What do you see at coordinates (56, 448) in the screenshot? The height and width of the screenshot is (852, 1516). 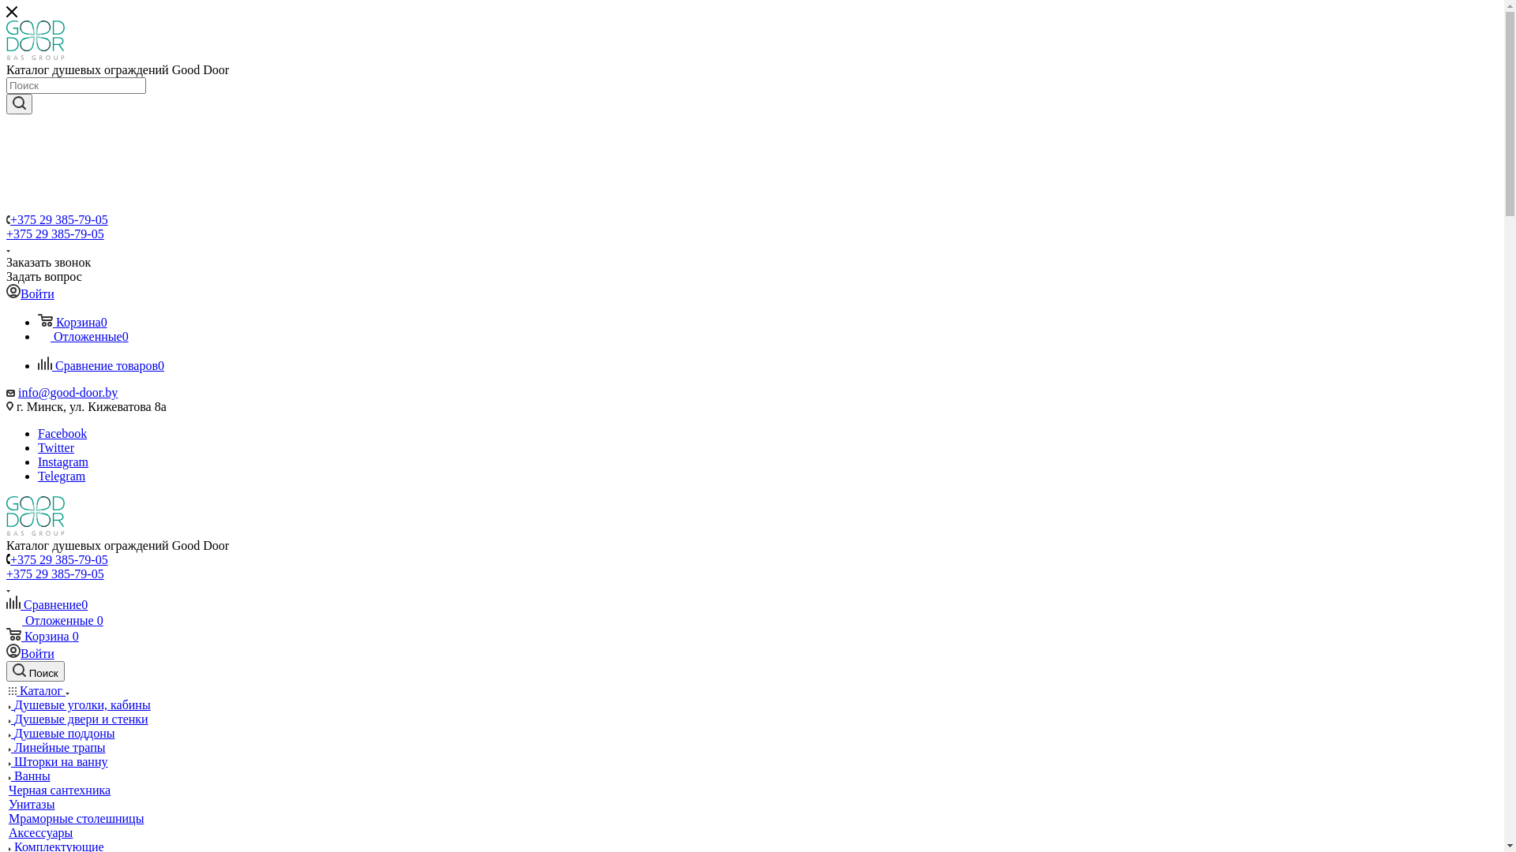 I see `Twitter` at bounding box center [56, 448].